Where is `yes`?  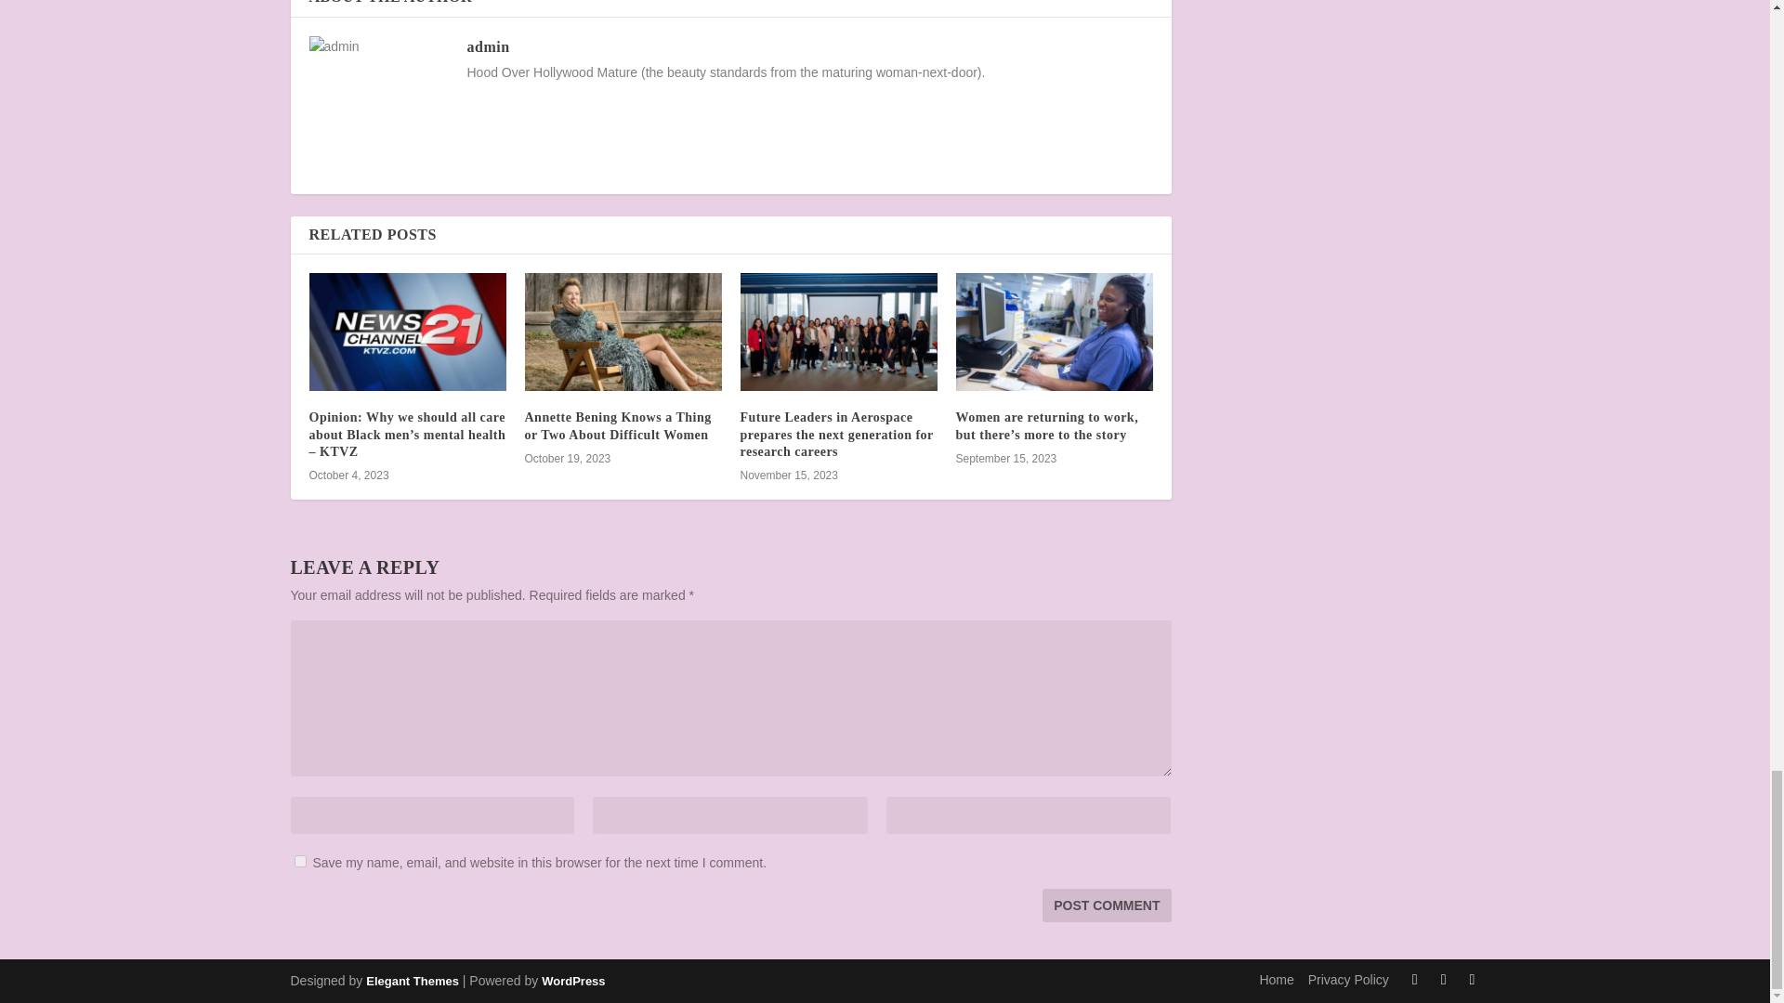
yes is located at coordinates (299, 862).